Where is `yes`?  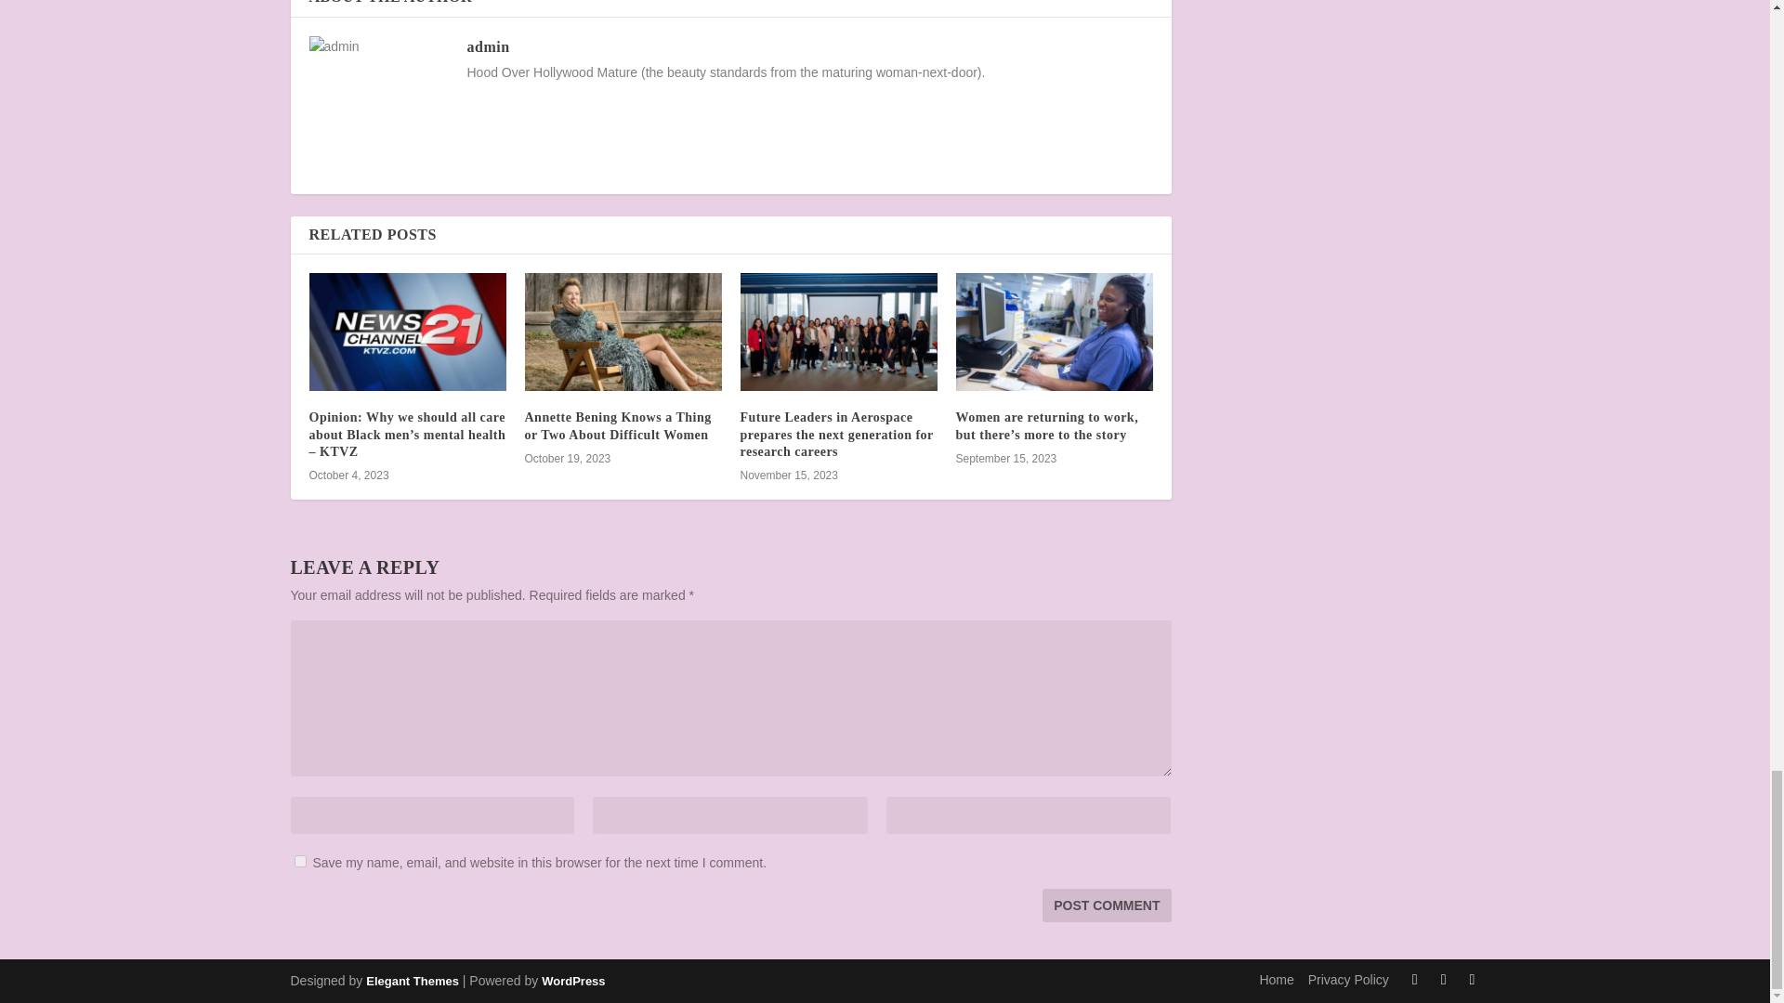
yes is located at coordinates (299, 862).